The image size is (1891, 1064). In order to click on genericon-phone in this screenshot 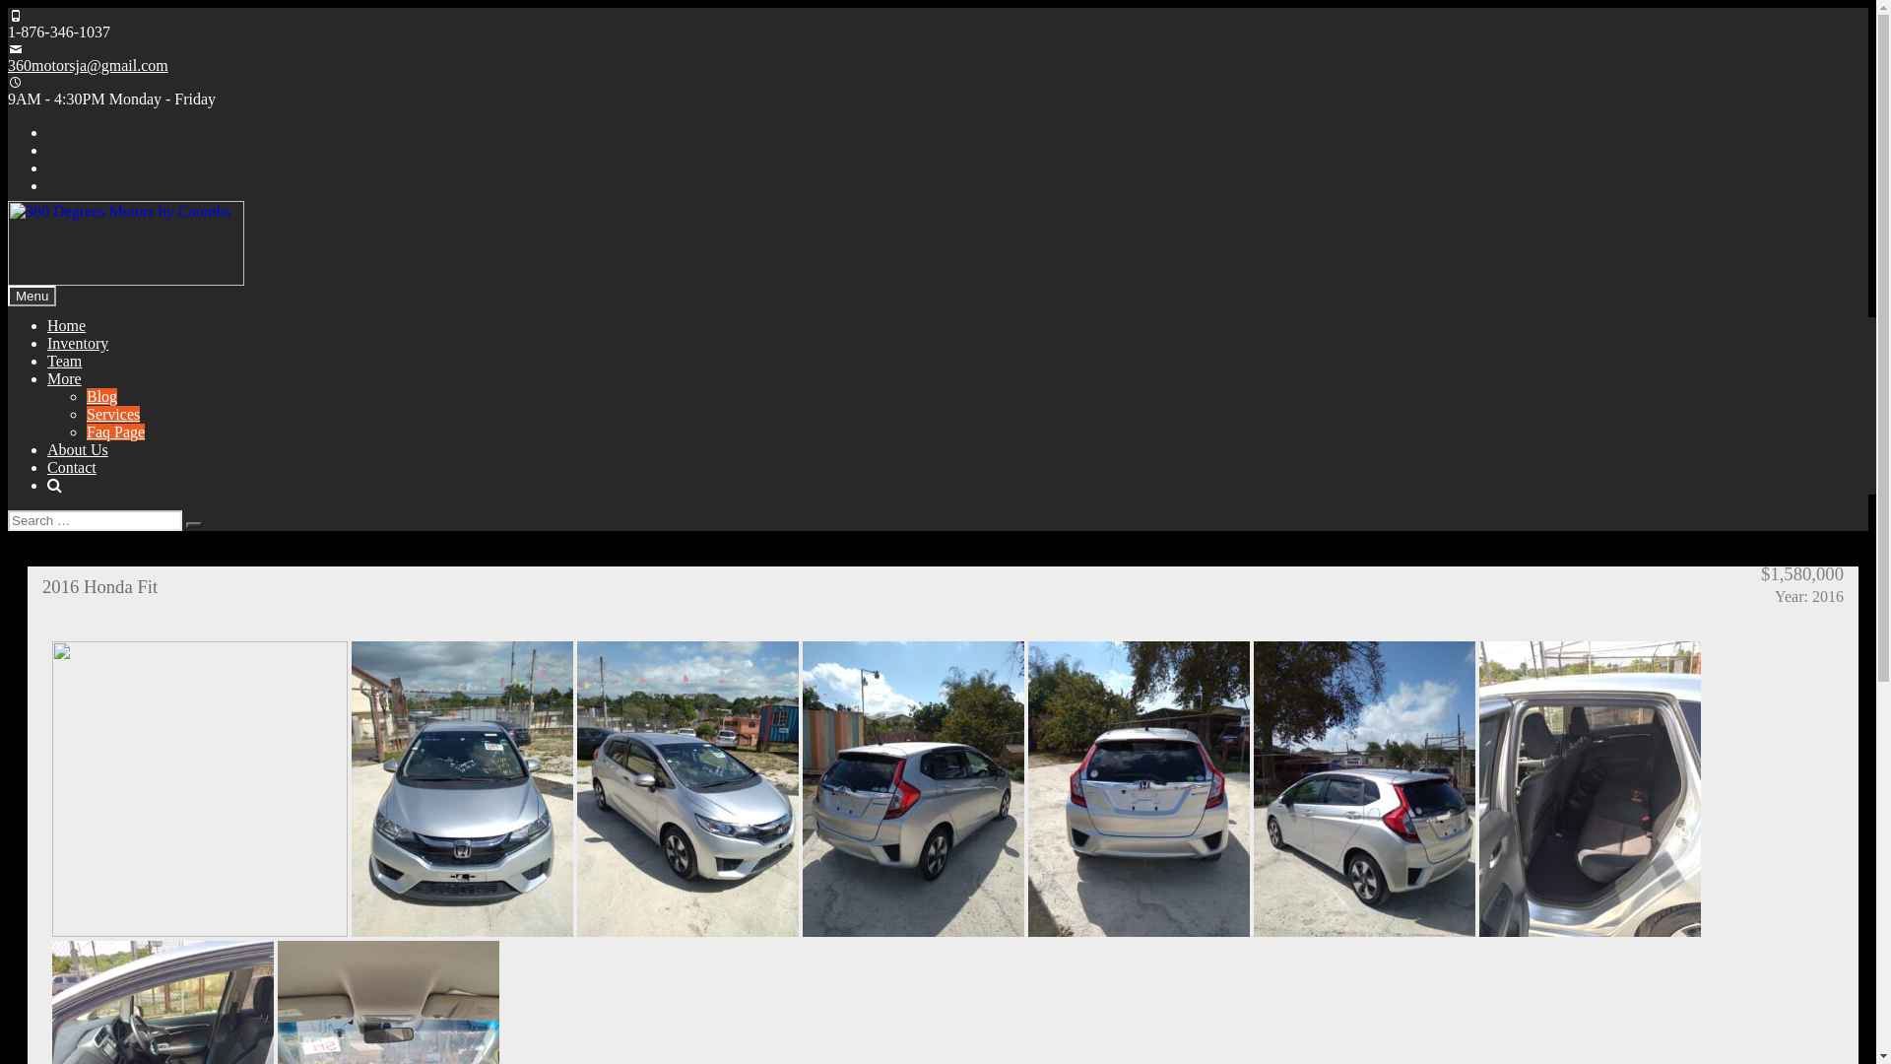, I will do `click(16, 16)`.